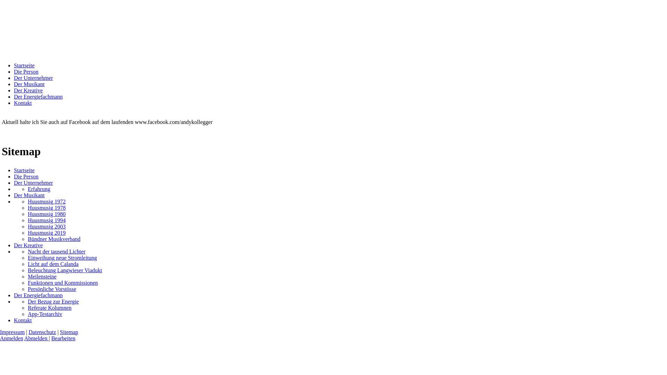 This screenshot has width=667, height=375. I want to click on Funktionen und Kommissionen, so click(63, 283).